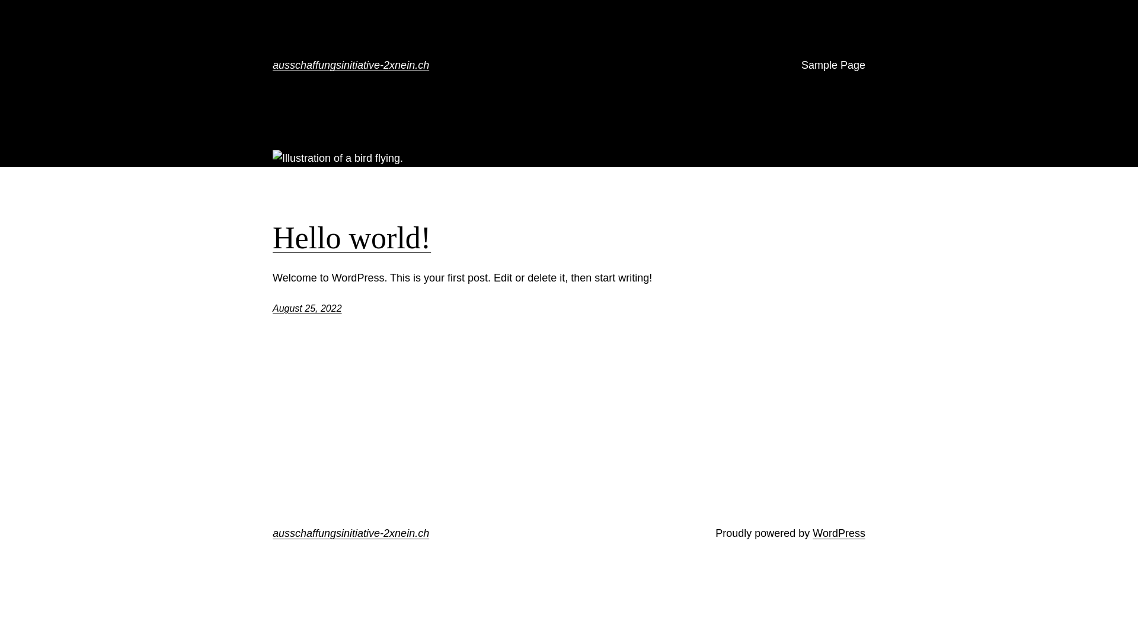 The width and height of the screenshot is (1138, 640). What do you see at coordinates (351, 533) in the screenshot?
I see `ausschaffungsinitiative-2xnein.ch` at bounding box center [351, 533].